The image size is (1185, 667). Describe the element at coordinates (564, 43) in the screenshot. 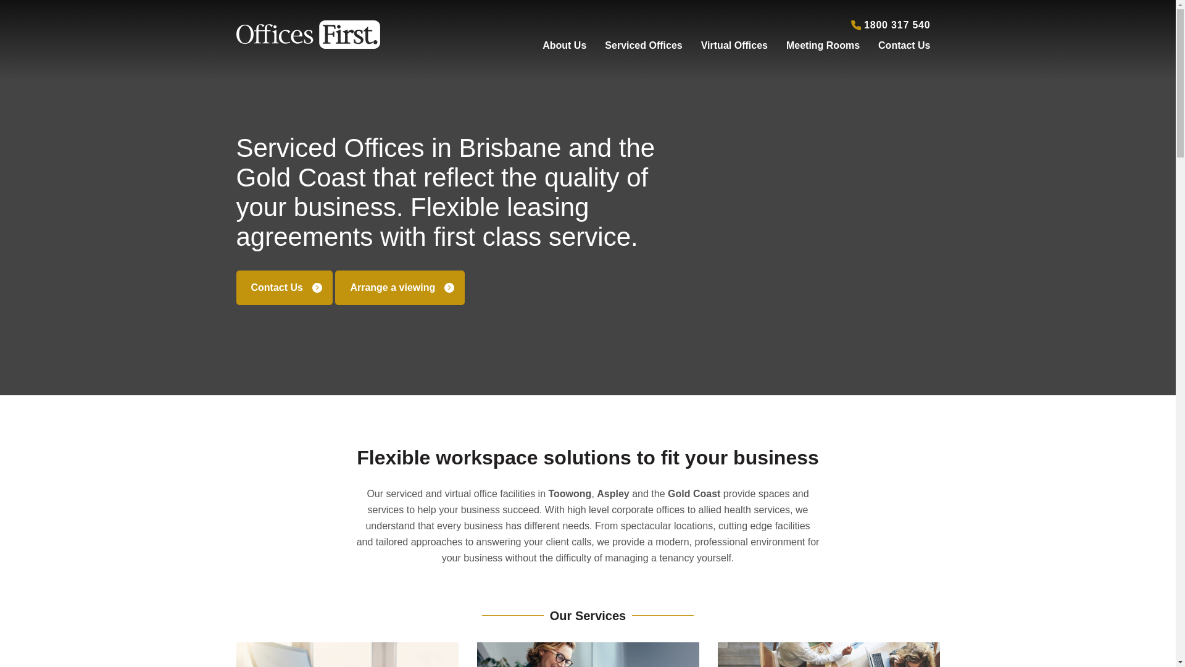

I see `About Us` at that location.